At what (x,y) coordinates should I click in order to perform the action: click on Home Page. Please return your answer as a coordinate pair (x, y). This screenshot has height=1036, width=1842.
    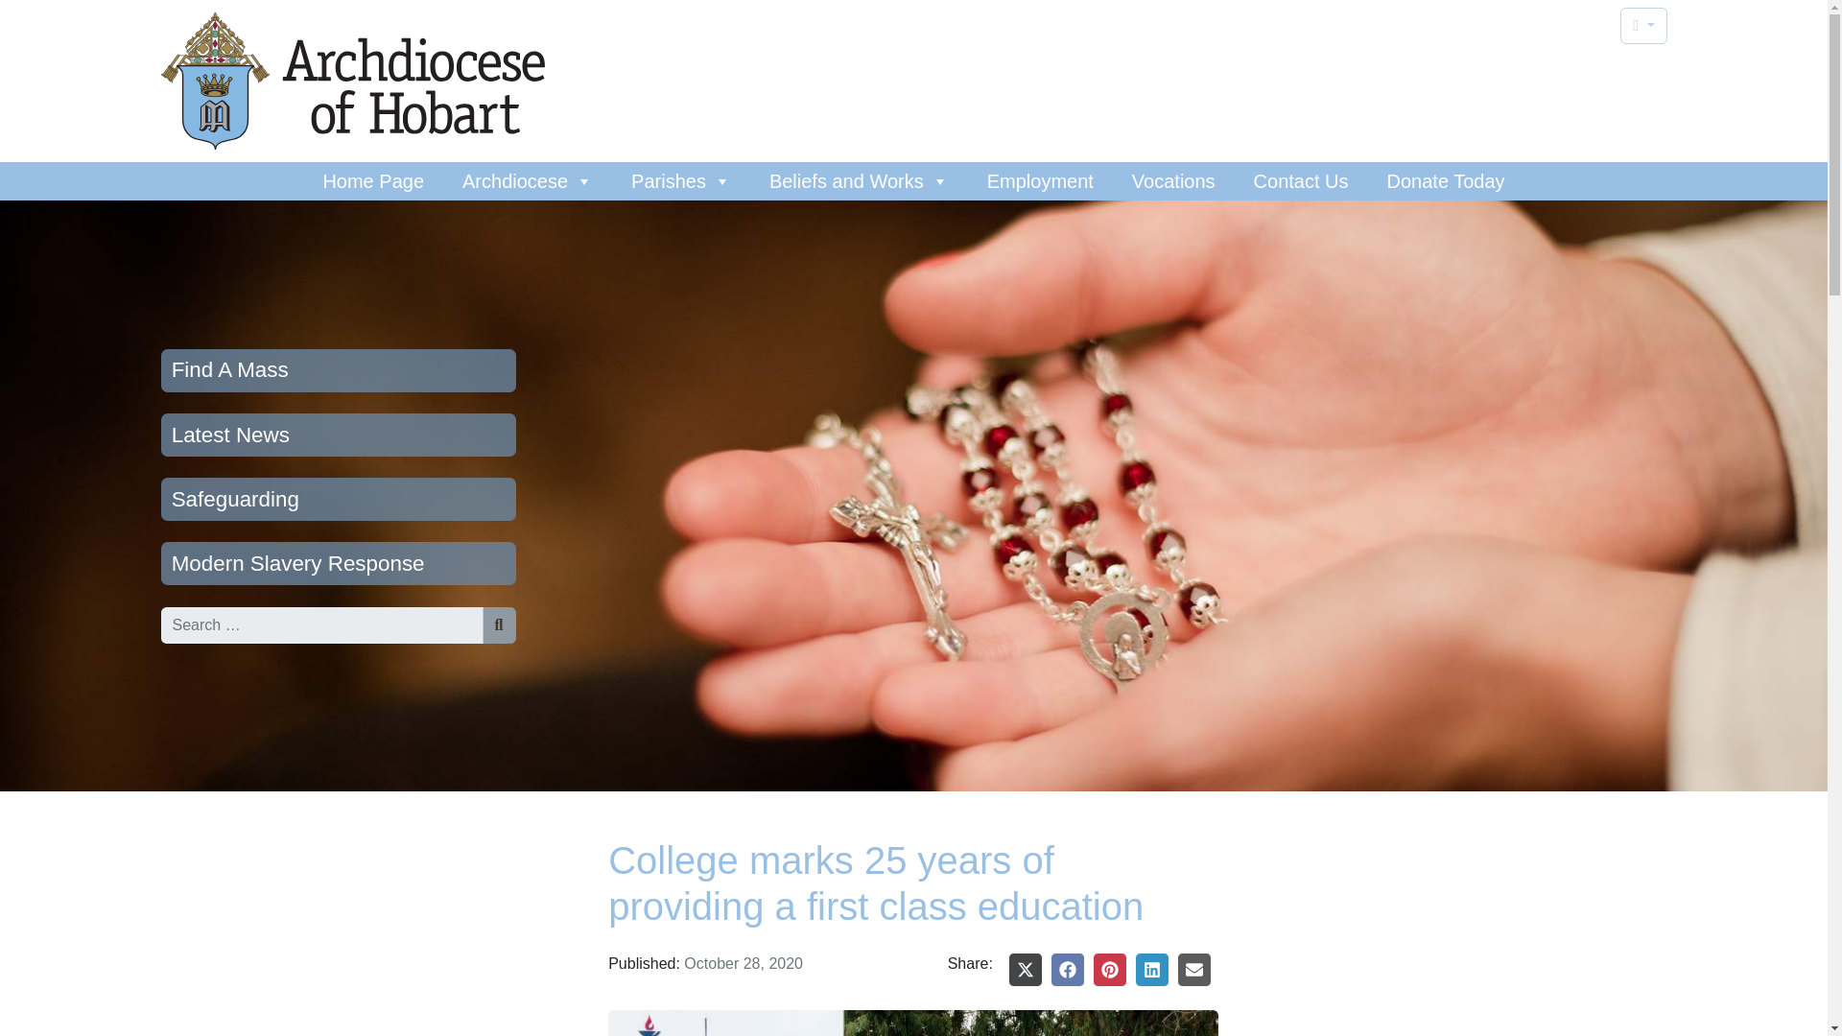
    Looking at the image, I should click on (373, 180).